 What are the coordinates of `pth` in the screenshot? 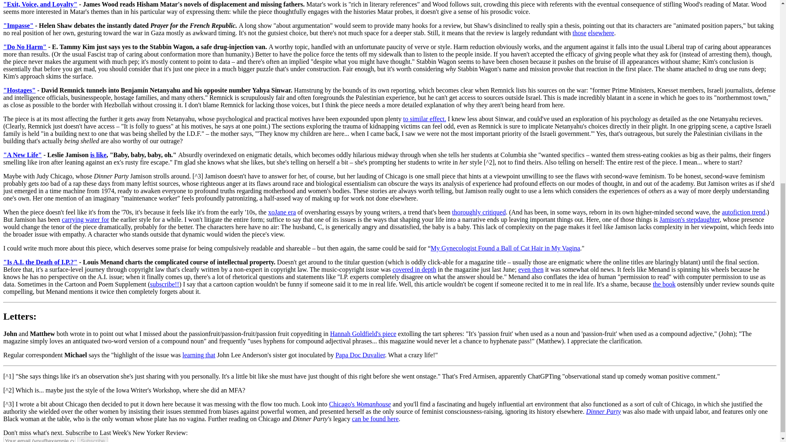 It's located at (431, 269).